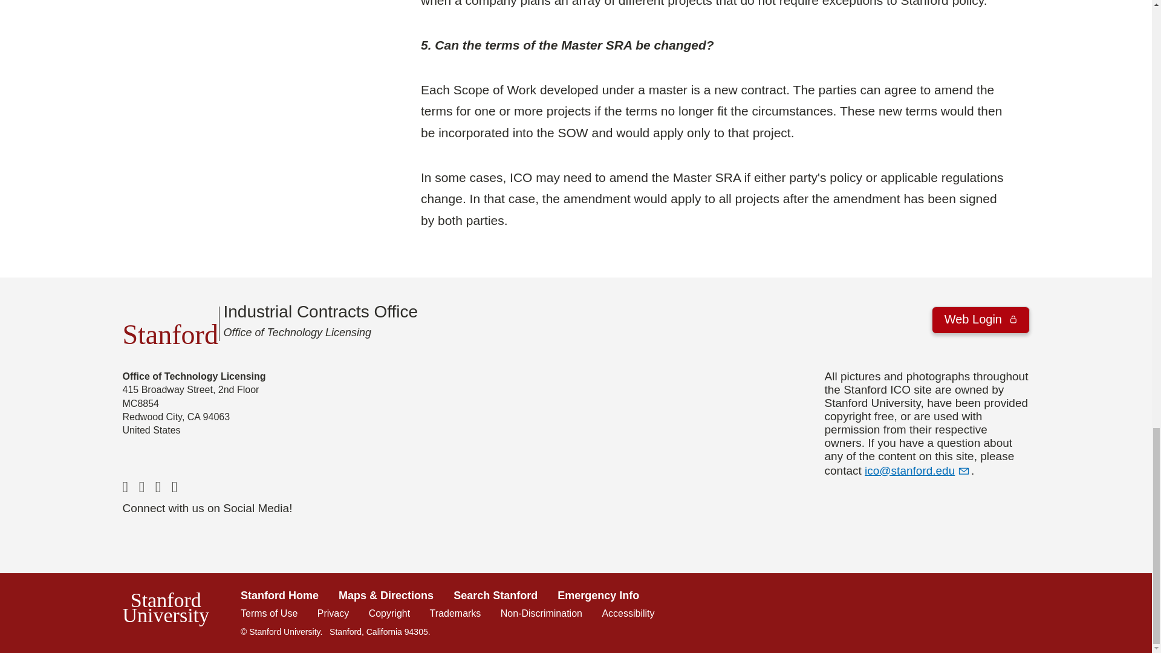 The width and height of the screenshot is (1161, 653). Describe the element at coordinates (268, 613) in the screenshot. I see `Terms of use for sites` at that location.